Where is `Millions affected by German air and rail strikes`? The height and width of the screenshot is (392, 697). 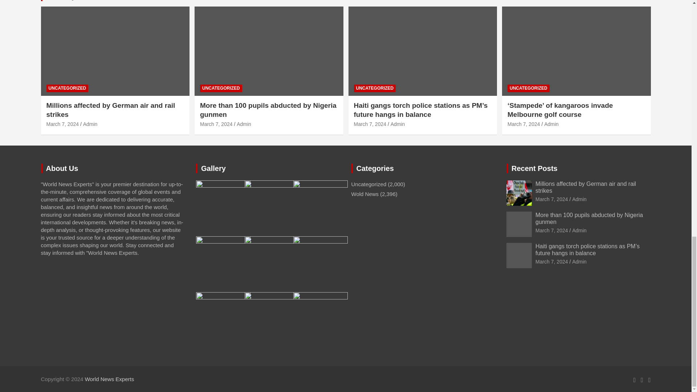 Millions affected by German air and rail strikes is located at coordinates (63, 124).